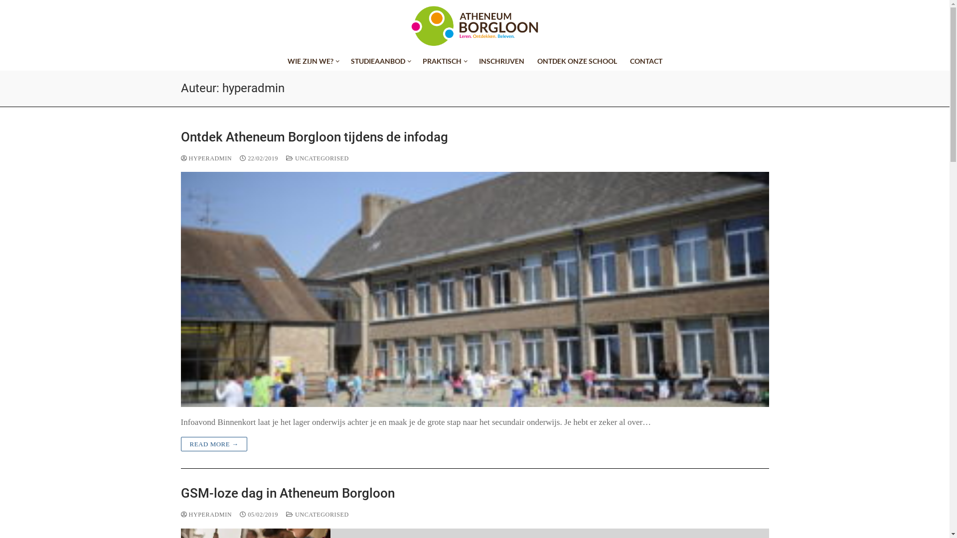 The width and height of the screenshot is (957, 538). Describe the element at coordinates (646, 61) in the screenshot. I see `CONTACT` at that location.